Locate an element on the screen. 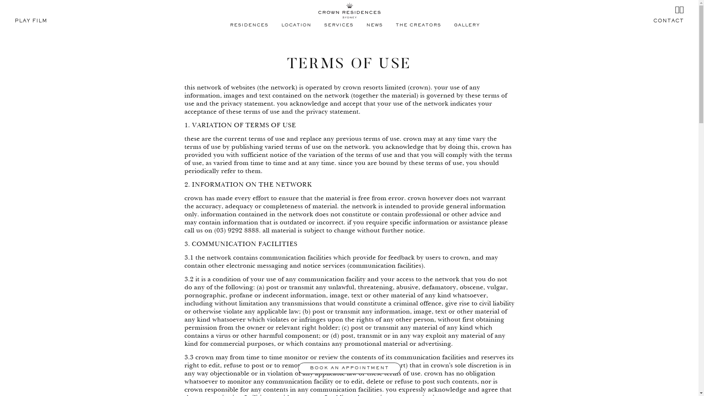 This screenshot has width=704, height=396. TERMS AND CONDITIONS is located at coordinates (246, 381).